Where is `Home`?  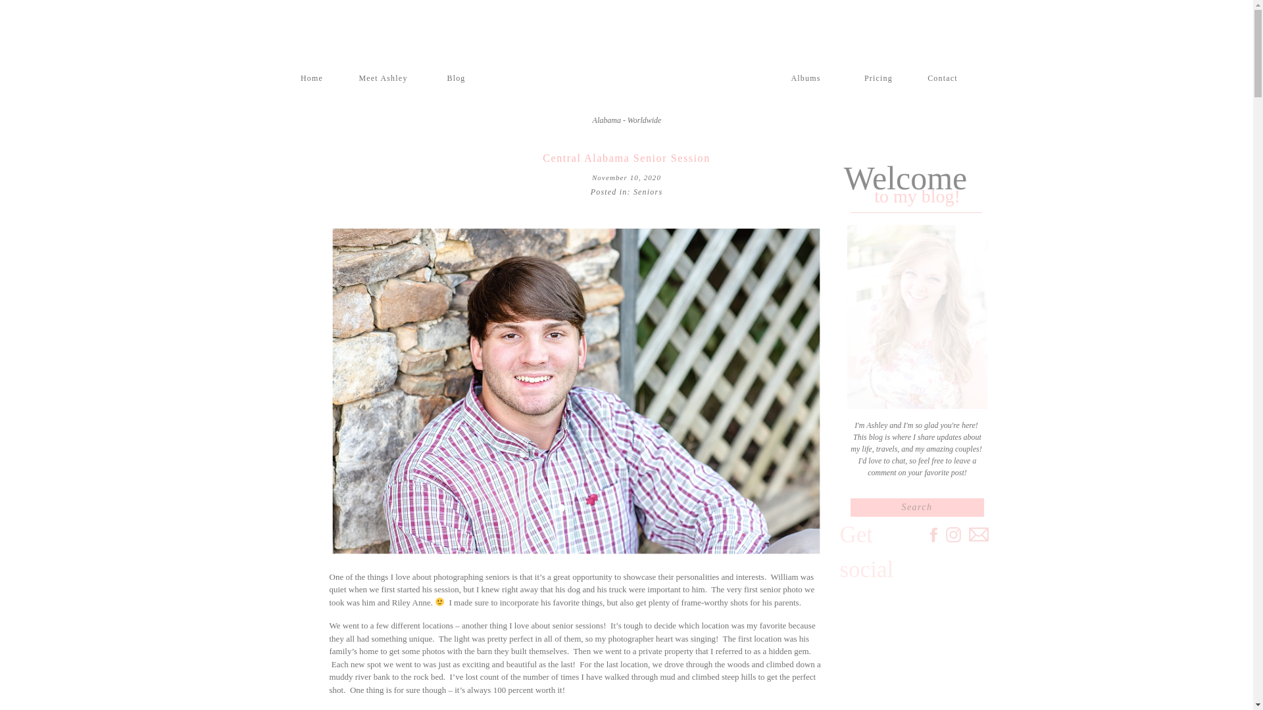 Home is located at coordinates (311, 76).